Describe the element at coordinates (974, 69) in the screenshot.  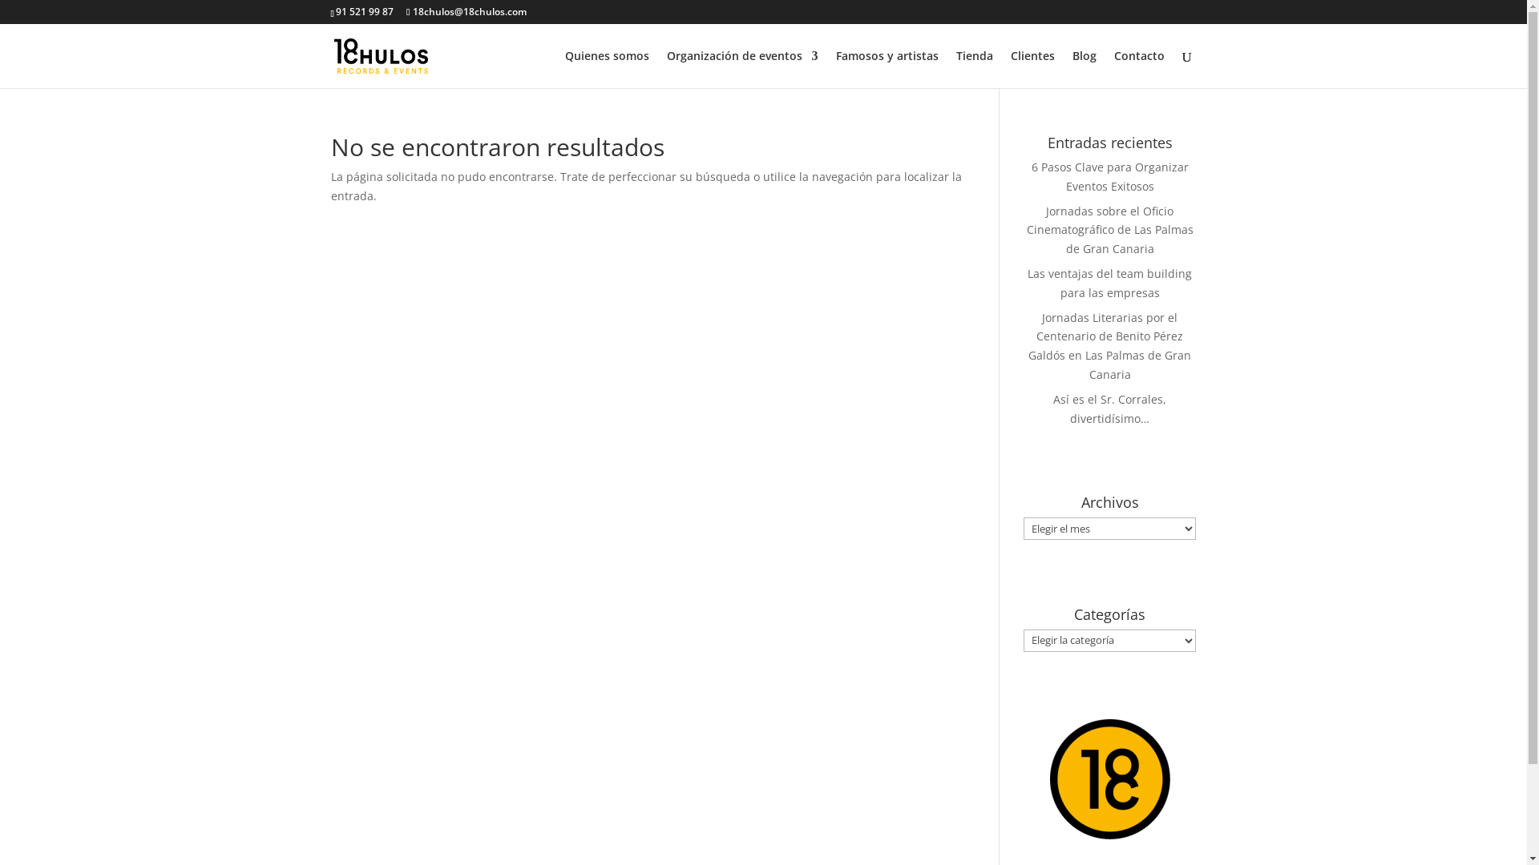
I see `Tienda` at that location.